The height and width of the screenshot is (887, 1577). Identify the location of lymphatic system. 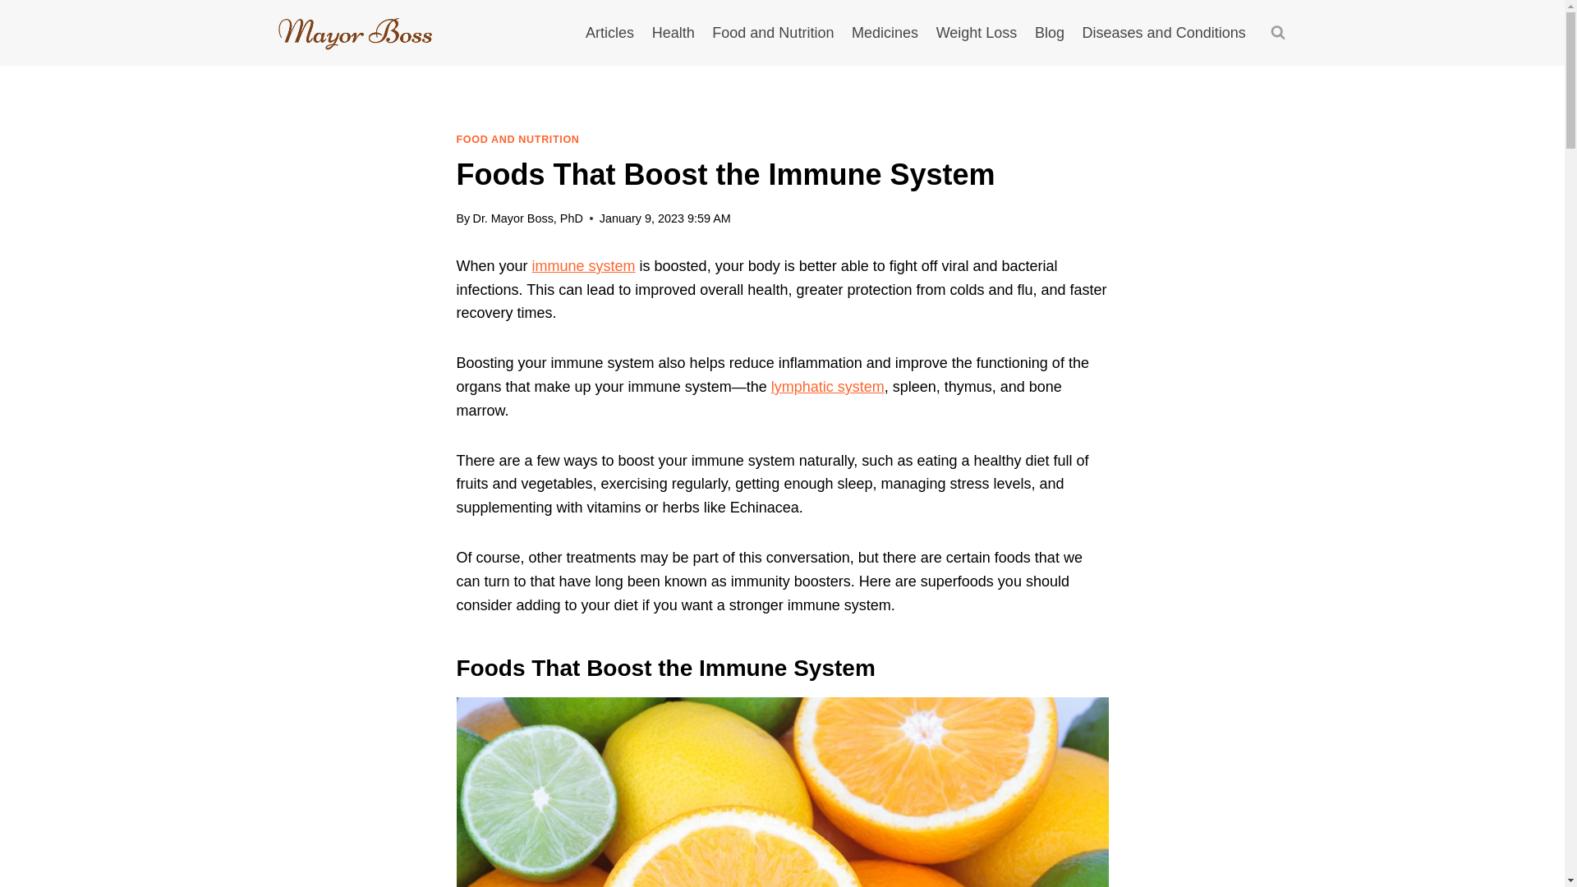
(828, 386).